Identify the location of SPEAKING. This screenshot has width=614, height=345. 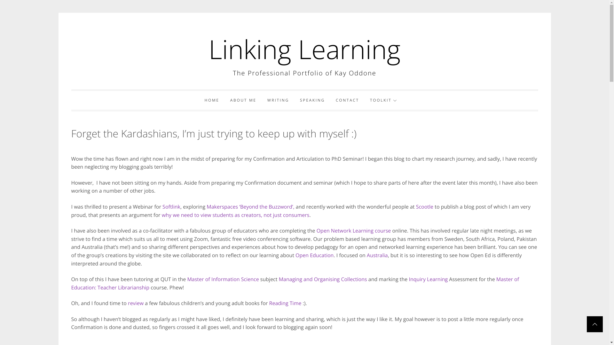
(312, 100).